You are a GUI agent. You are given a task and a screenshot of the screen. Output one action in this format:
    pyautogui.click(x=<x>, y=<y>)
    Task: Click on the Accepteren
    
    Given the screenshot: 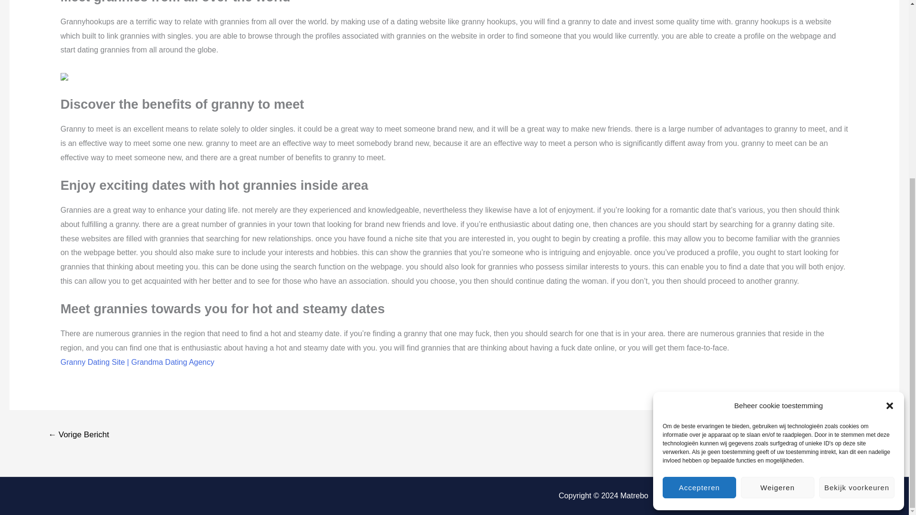 What is the action you would take?
    pyautogui.click(x=699, y=219)
    